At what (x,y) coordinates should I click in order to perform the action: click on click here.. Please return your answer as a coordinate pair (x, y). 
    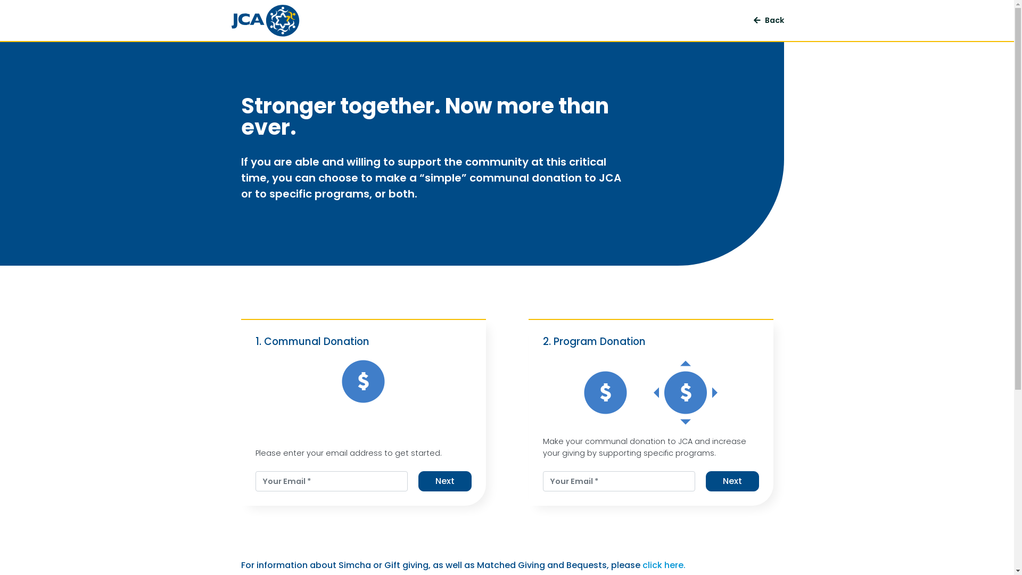
    Looking at the image, I should click on (663, 565).